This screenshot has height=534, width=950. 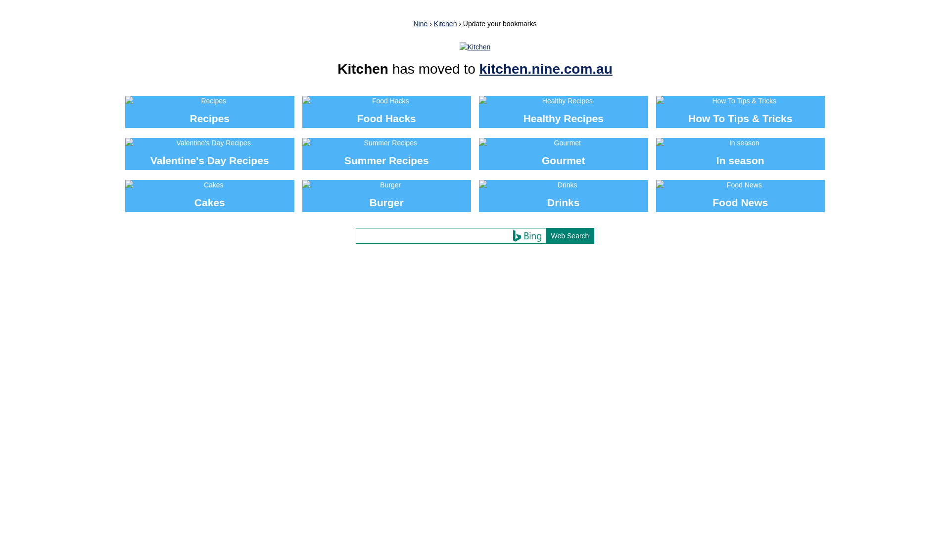 What do you see at coordinates (386, 154) in the screenshot?
I see `Summer Recipes` at bounding box center [386, 154].